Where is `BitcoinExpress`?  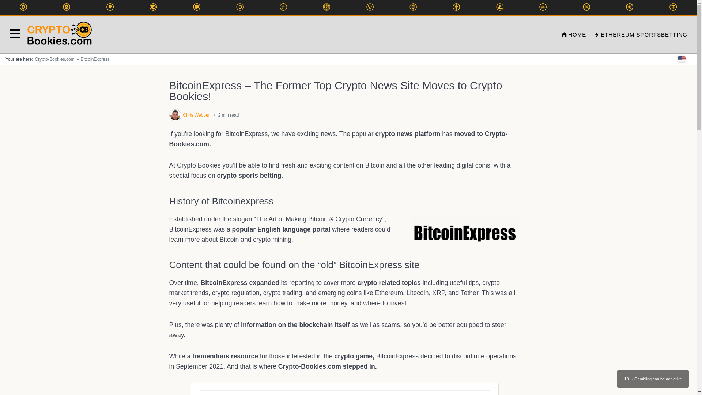 BitcoinExpress is located at coordinates (92, 59).